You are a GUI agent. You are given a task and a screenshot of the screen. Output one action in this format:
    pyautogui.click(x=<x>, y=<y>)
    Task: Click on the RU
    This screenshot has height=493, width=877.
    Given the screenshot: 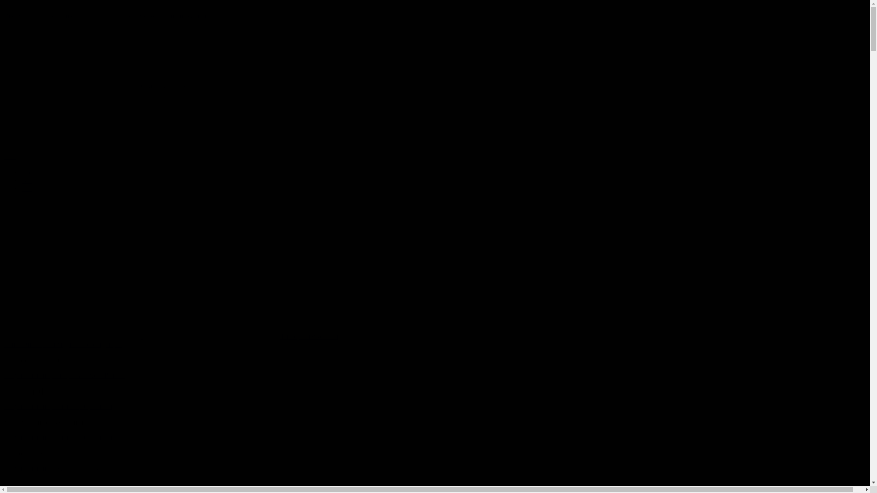 What is the action you would take?
    pyautogui.click(x=27, y=180)
    